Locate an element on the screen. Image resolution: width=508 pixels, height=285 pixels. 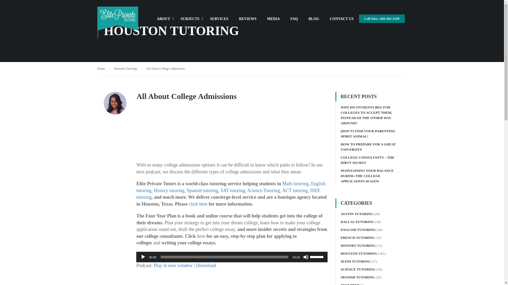
REVIEWS is located at coordinates (248, 21).